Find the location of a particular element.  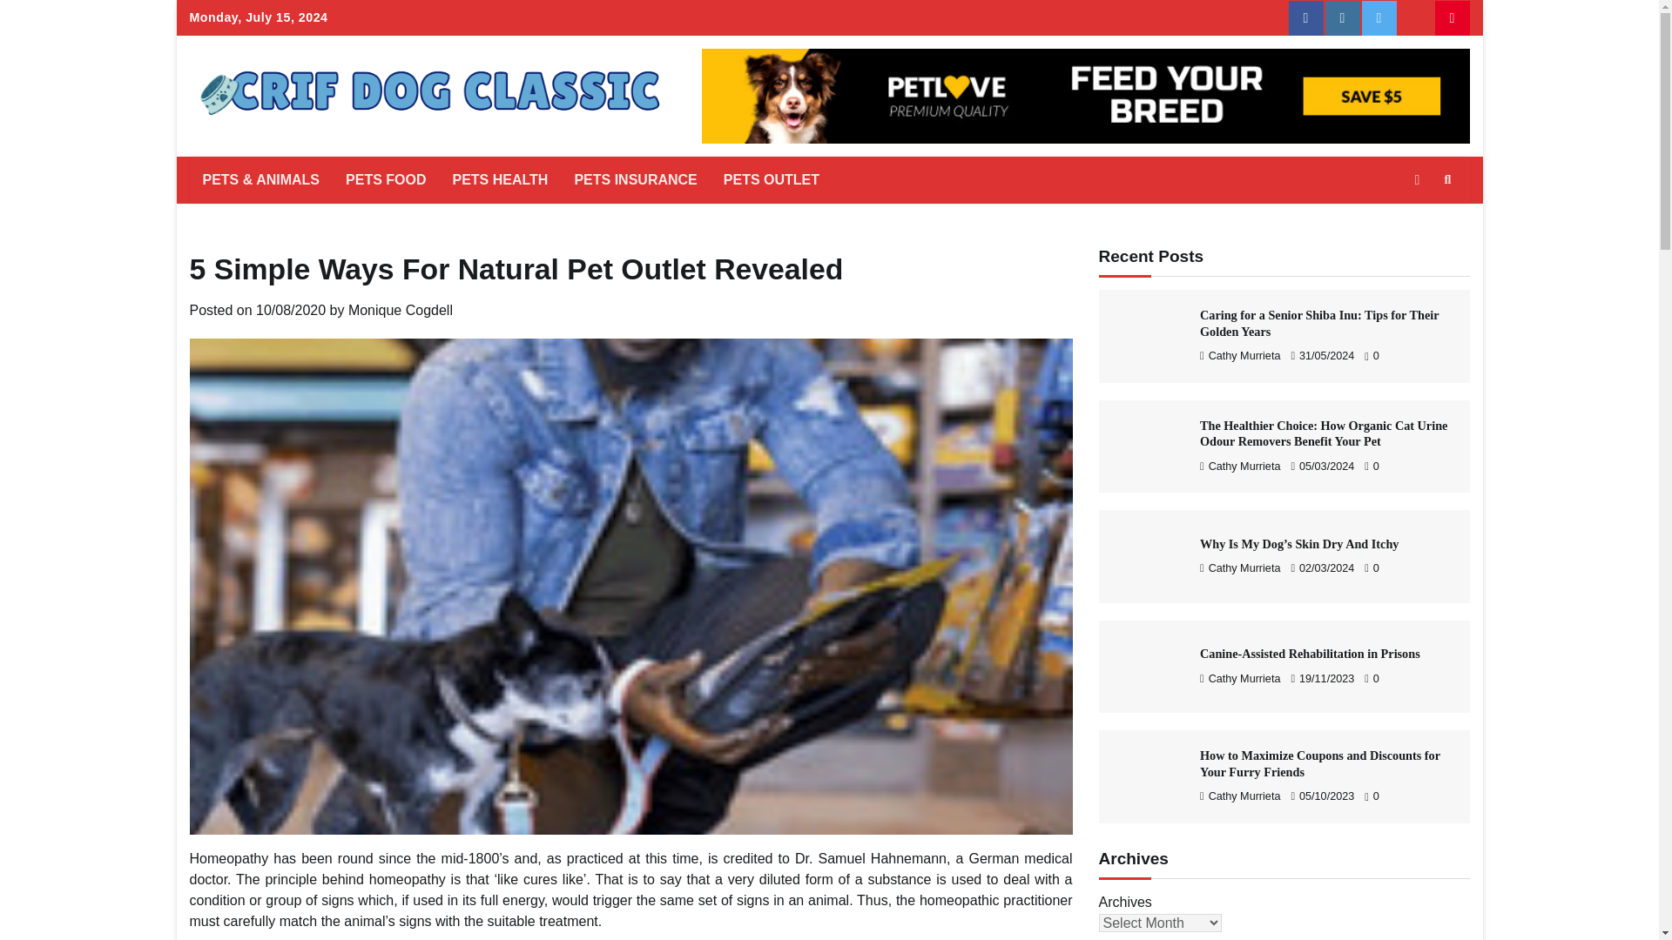

Search is located at coordinates (1416, 221).